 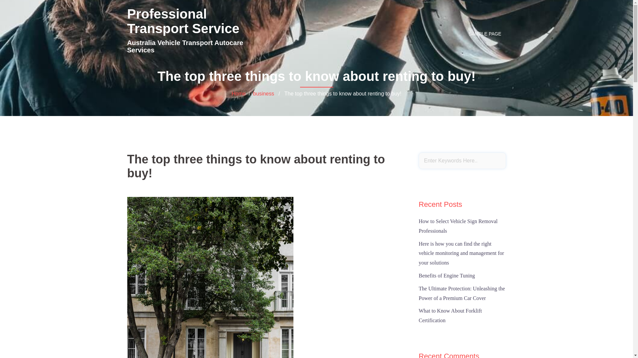 What do you see at coordinates (239, 93) in the screenshot?
I see `Home` at bounding box center [239, 93].